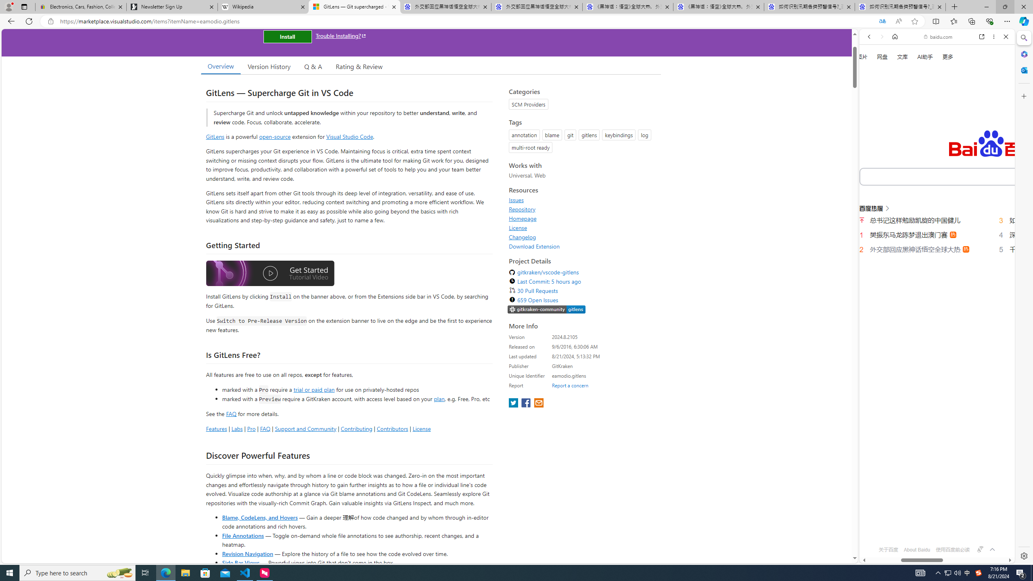 This screenshot has height=581, width=1033. What do you see at coordinates (980, 365) in the screenshot?
I see `Actions for this site` at bounding box center [980, 365].